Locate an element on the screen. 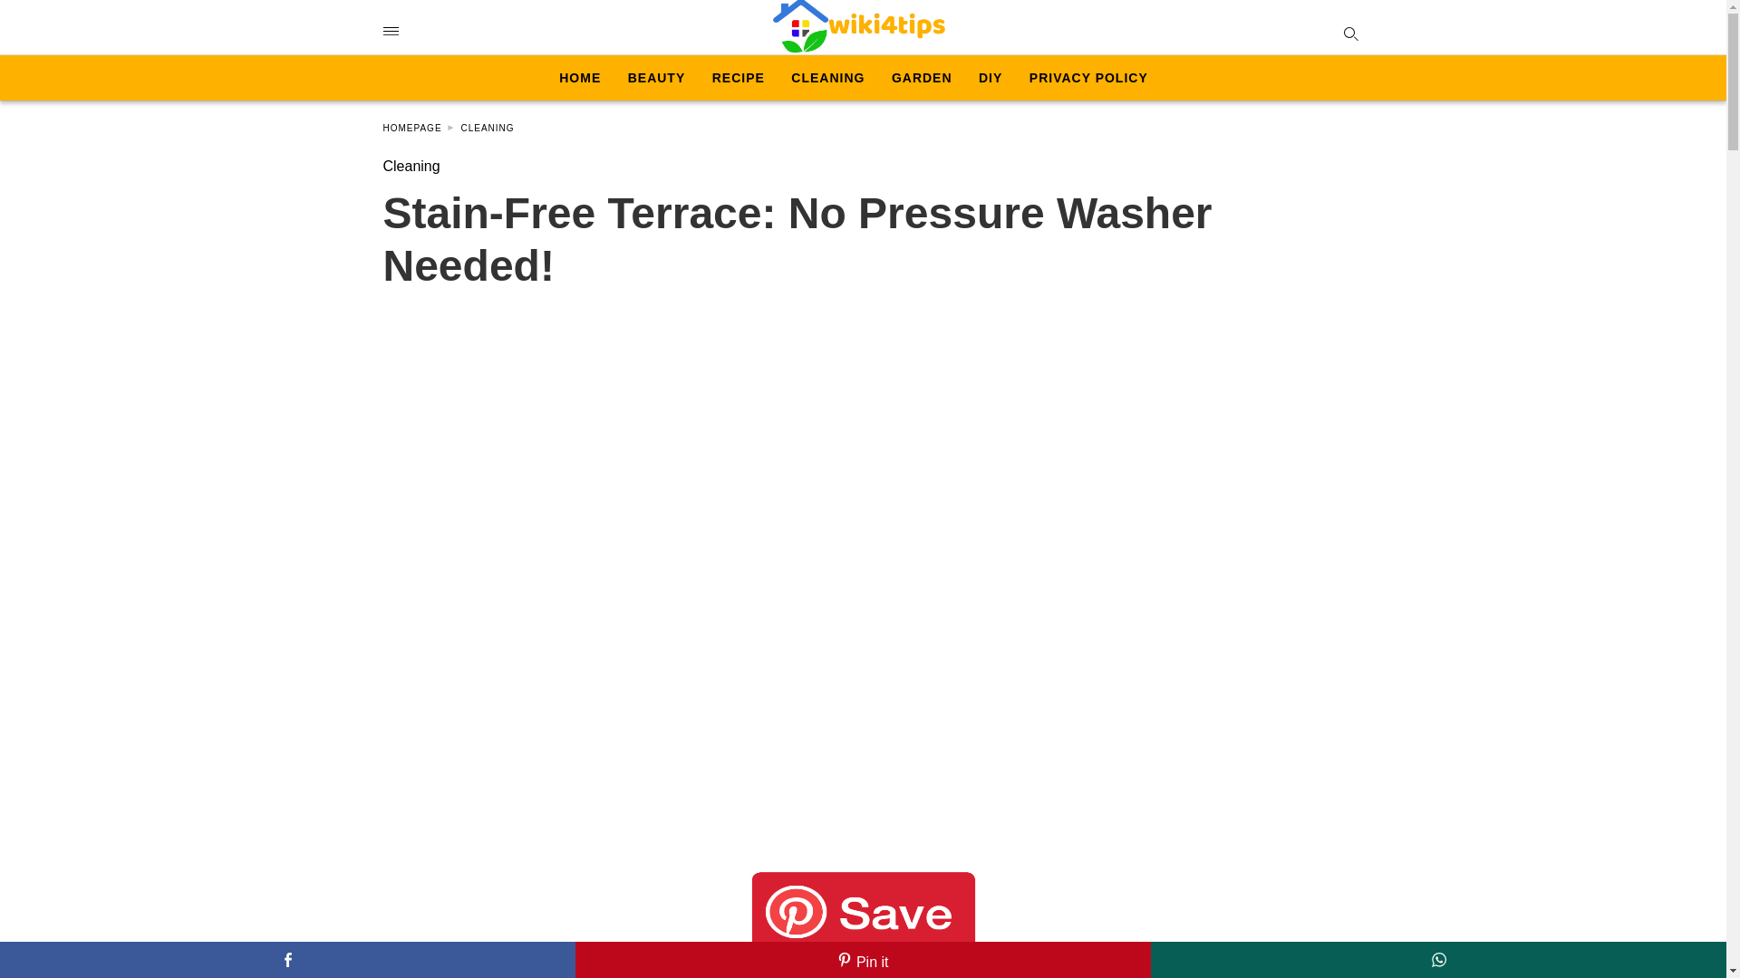  GARDEN is located at coordinates (921, 78).